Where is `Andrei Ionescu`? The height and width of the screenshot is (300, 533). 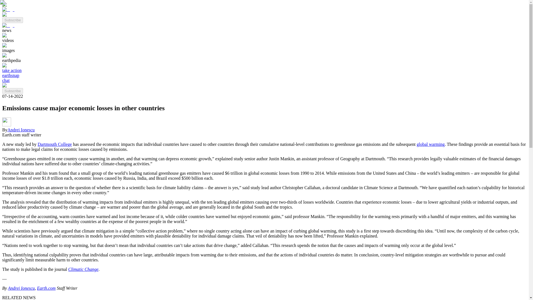
Andrei Ionescu is located at coordinates (21, 130).